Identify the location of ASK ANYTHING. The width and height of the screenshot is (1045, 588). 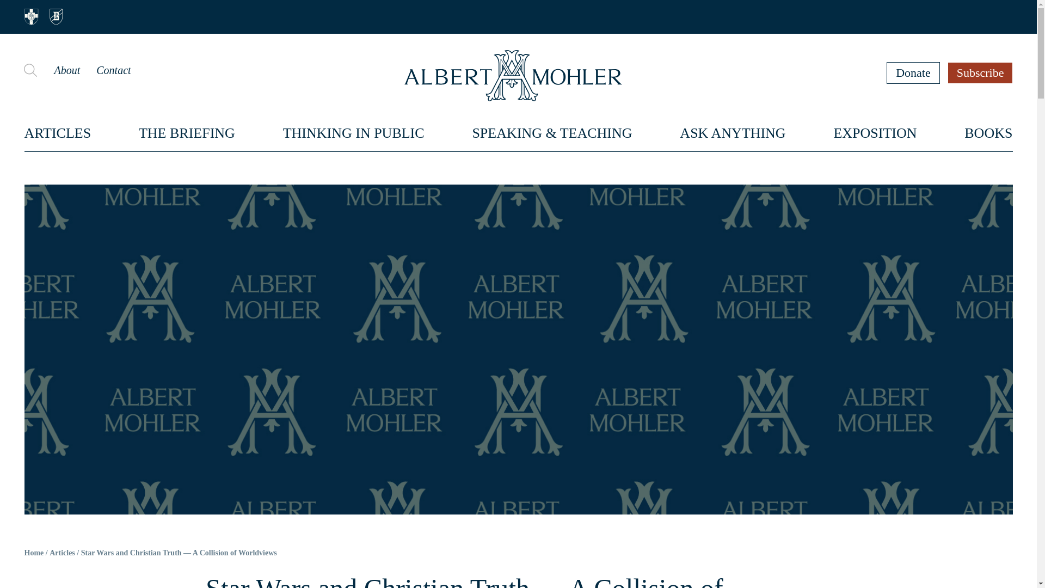
(733, 133).